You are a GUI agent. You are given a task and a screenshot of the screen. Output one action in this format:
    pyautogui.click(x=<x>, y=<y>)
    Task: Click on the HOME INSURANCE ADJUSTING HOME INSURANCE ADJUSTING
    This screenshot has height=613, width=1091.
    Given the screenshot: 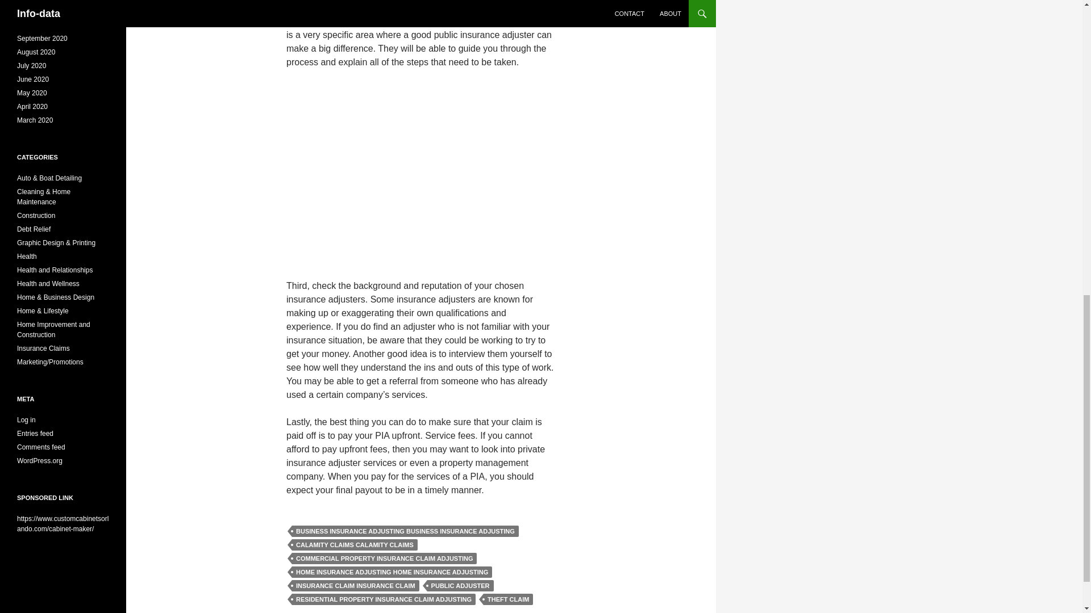 What is the action you would take?
    pyautogui.click(x=392, y=572)
    